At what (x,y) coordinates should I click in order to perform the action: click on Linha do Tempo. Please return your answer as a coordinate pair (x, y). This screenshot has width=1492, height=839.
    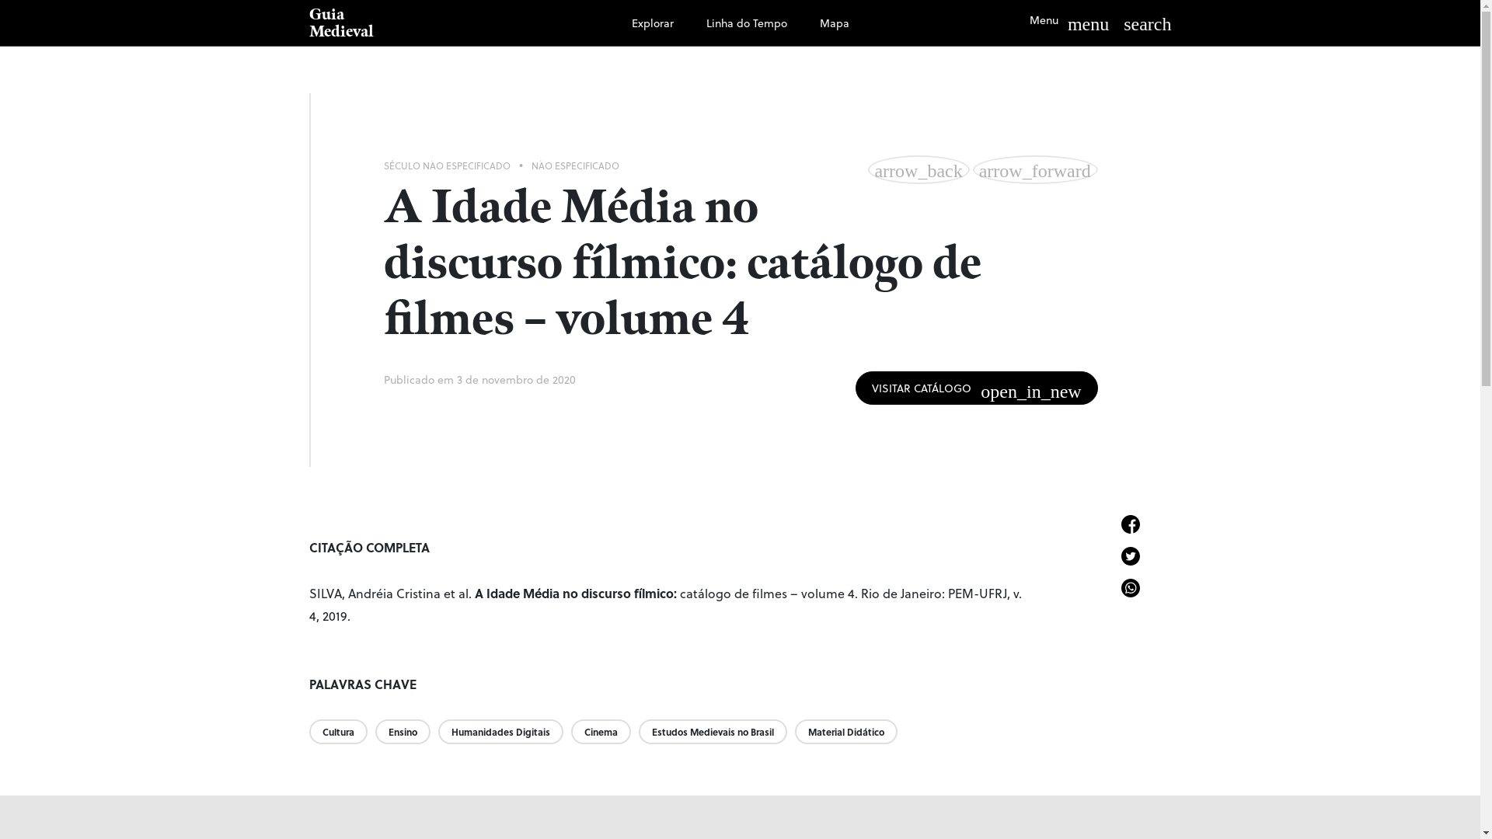
    Looking at the image, I should click on (747, 23).